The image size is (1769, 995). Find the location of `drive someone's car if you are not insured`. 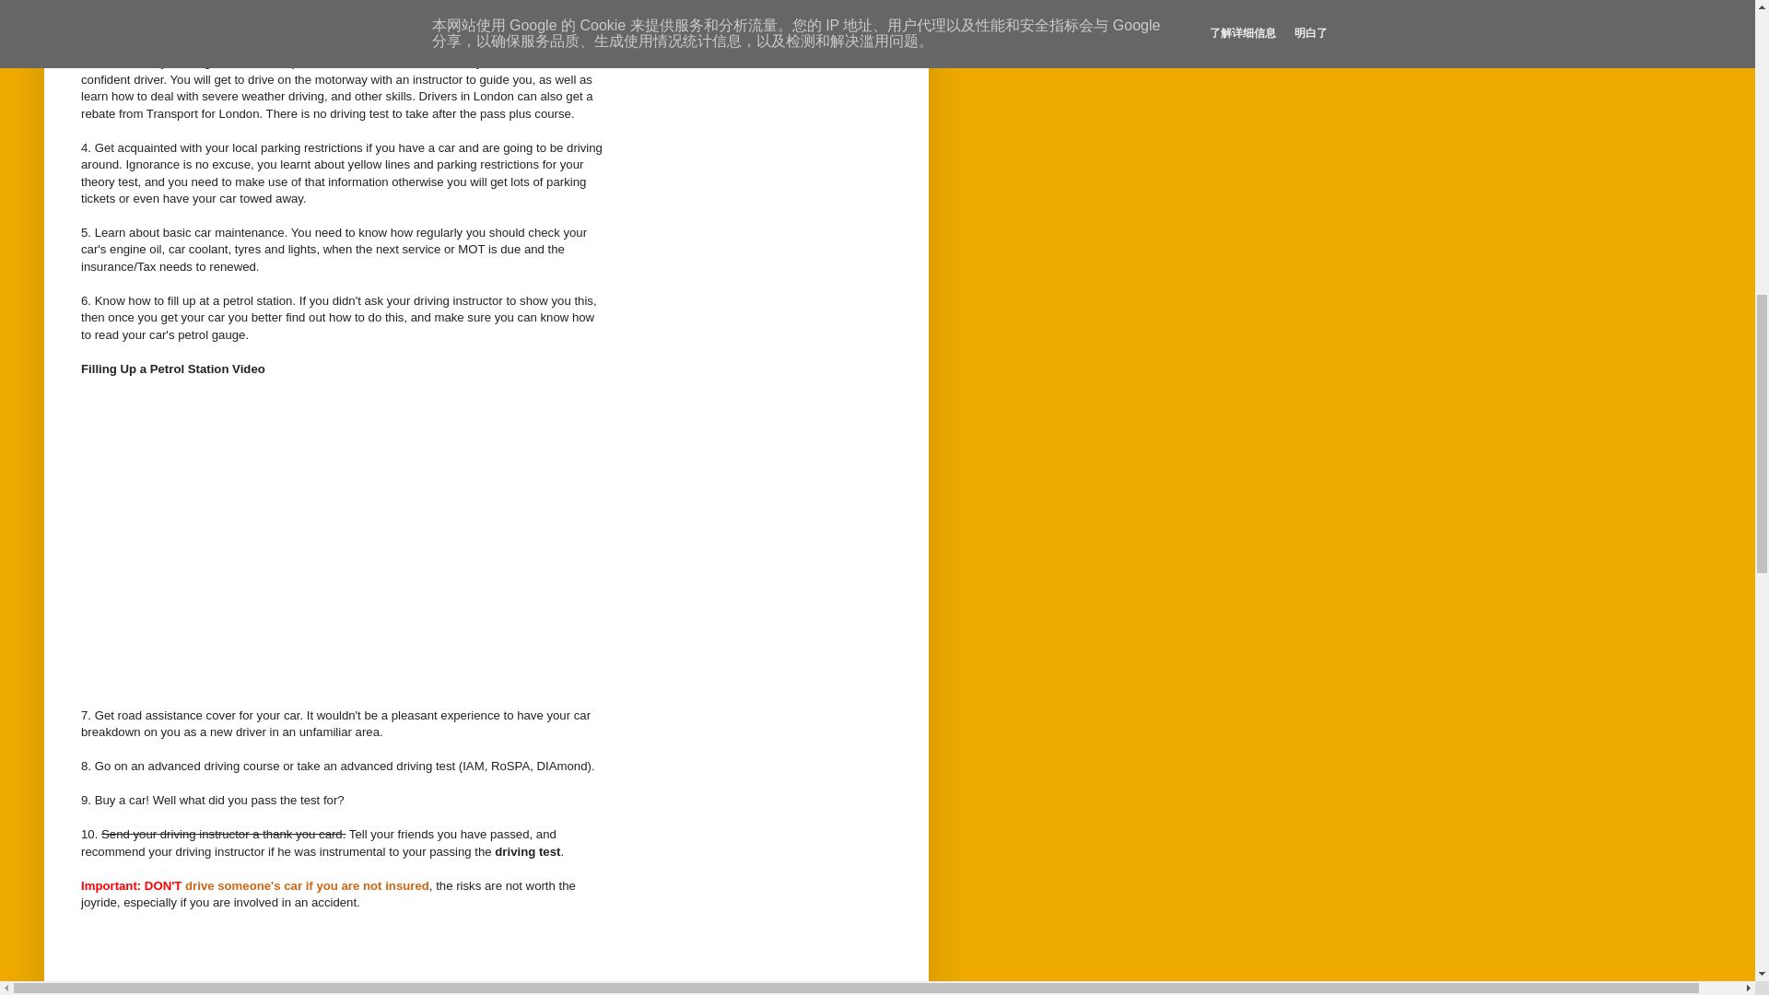

drive someone's car if you are not insured is located at coordinates (308, 884).